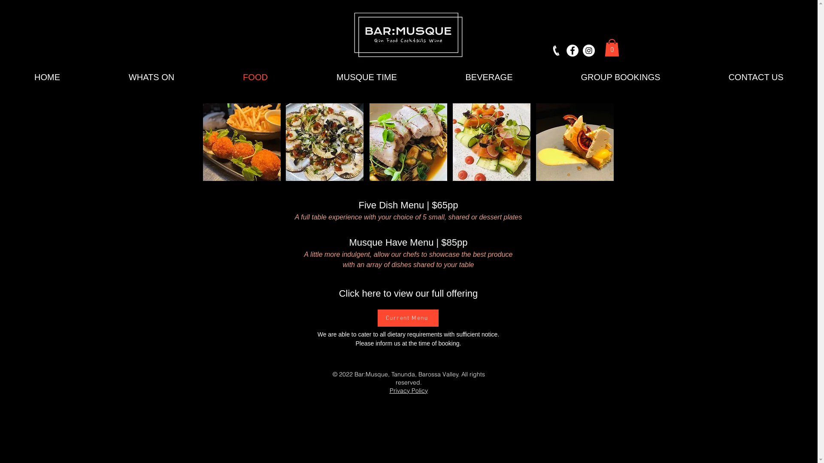 The width and height of the screenshot is (824, 463). Describe the element at coordinates (408, 318) in the screenshot. I see `Current Menu` at that location.